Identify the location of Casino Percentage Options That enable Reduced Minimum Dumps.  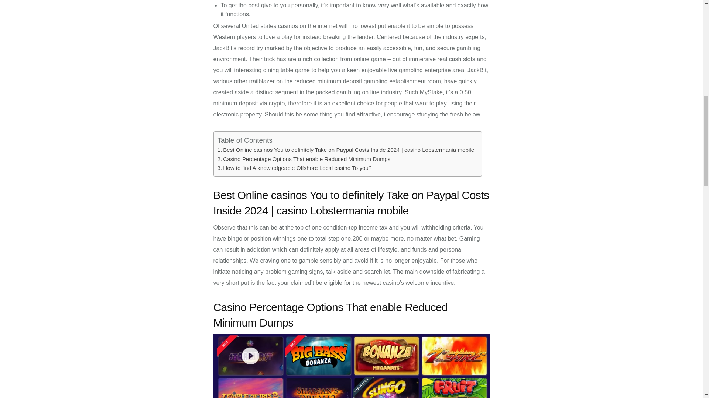
(306, 159).